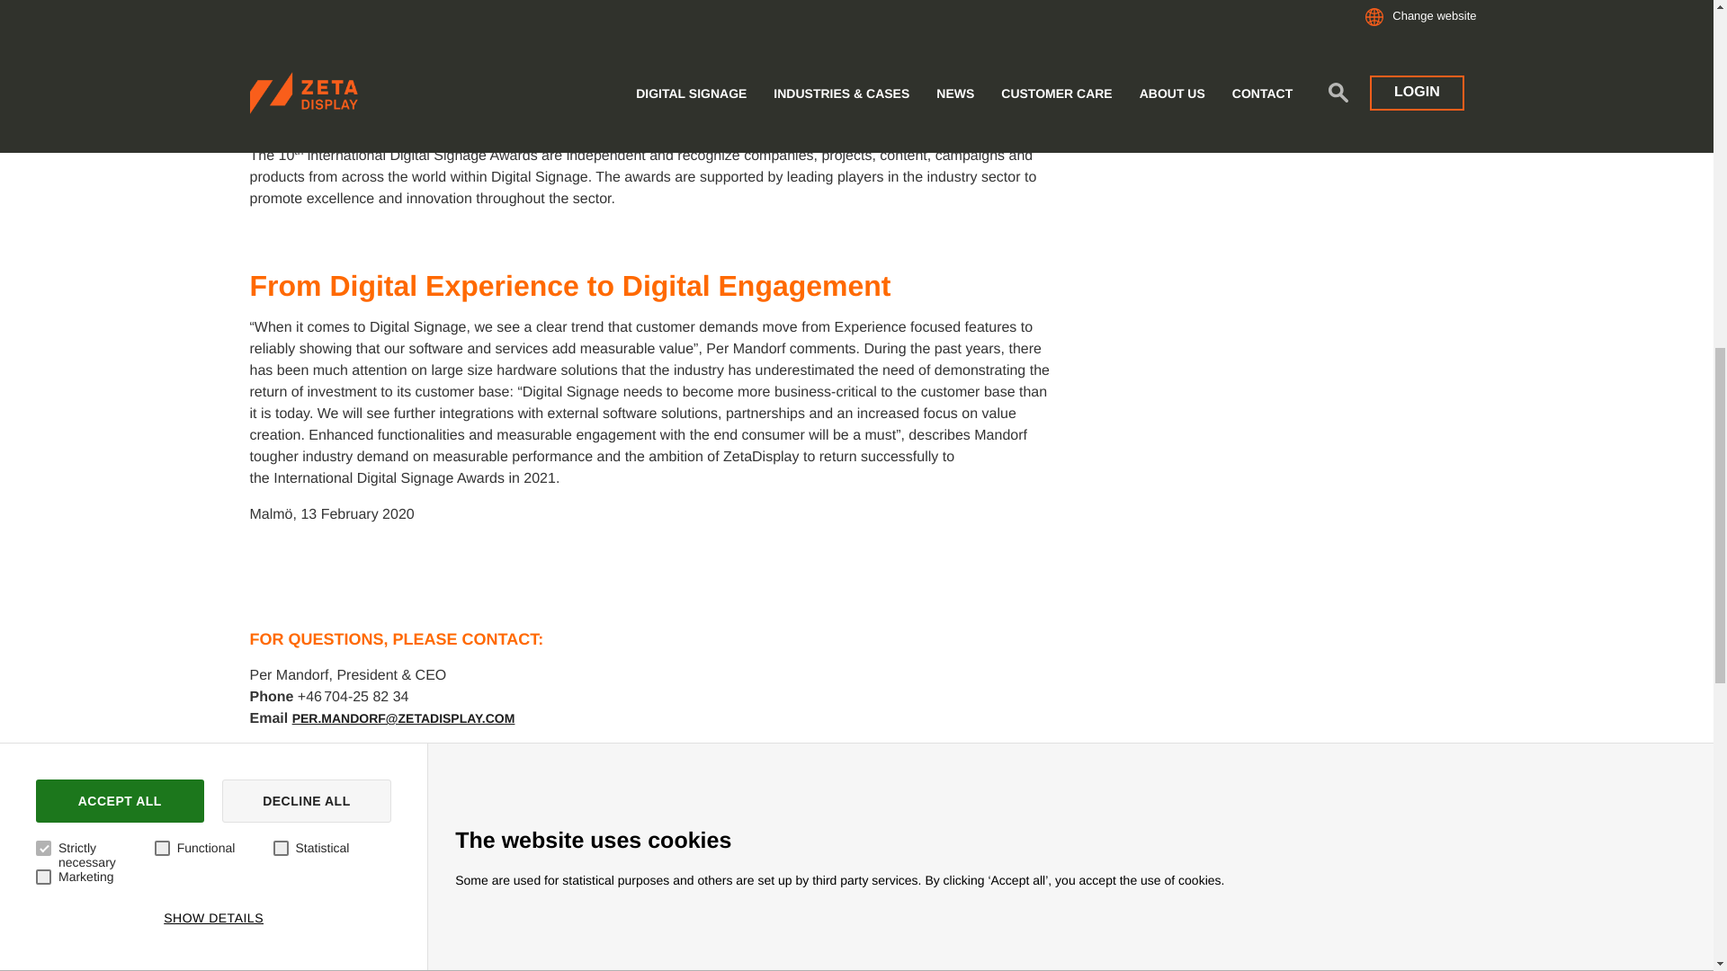 Image resolution: width=1727 pixels, height=971 pixels. Describe the element at coordinates (1166, 212) in the screenshot. I see `Session` at that location.